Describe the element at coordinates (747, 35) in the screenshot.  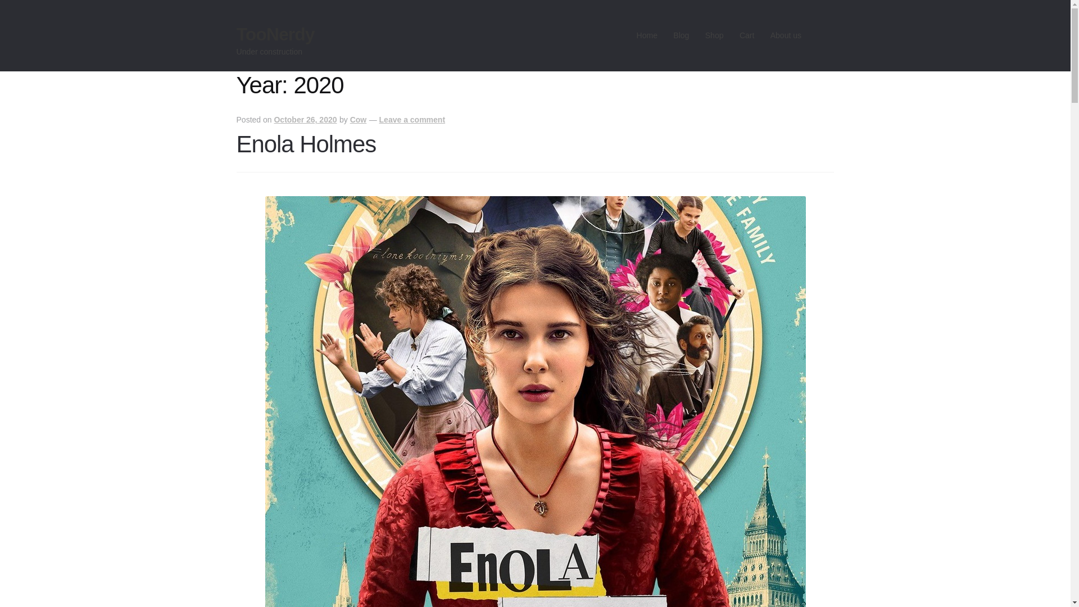
I see `Cart` at that location.